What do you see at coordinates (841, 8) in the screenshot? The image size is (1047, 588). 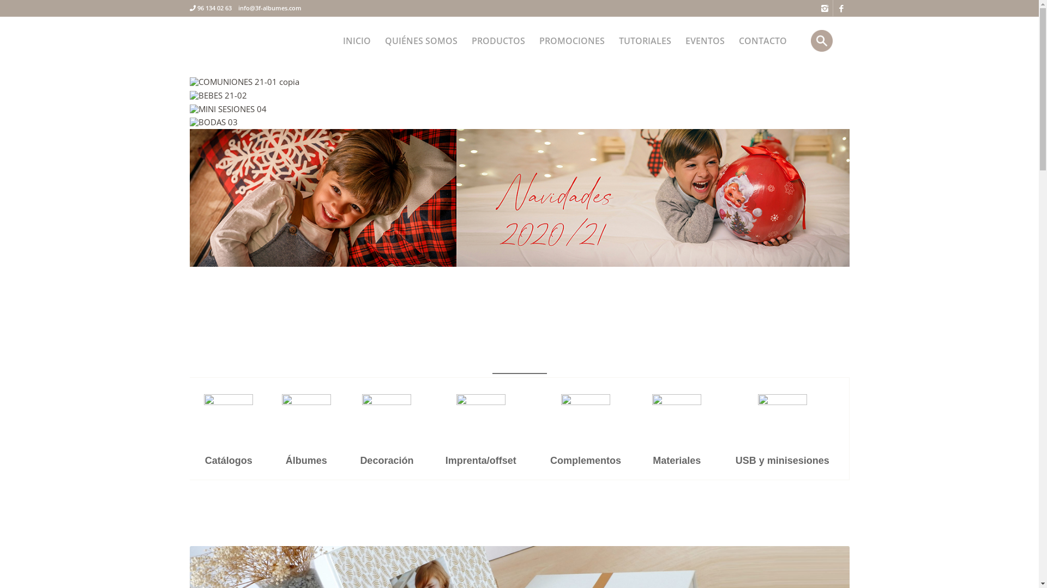 I see `Facebook` at bounding box center [841, 8].